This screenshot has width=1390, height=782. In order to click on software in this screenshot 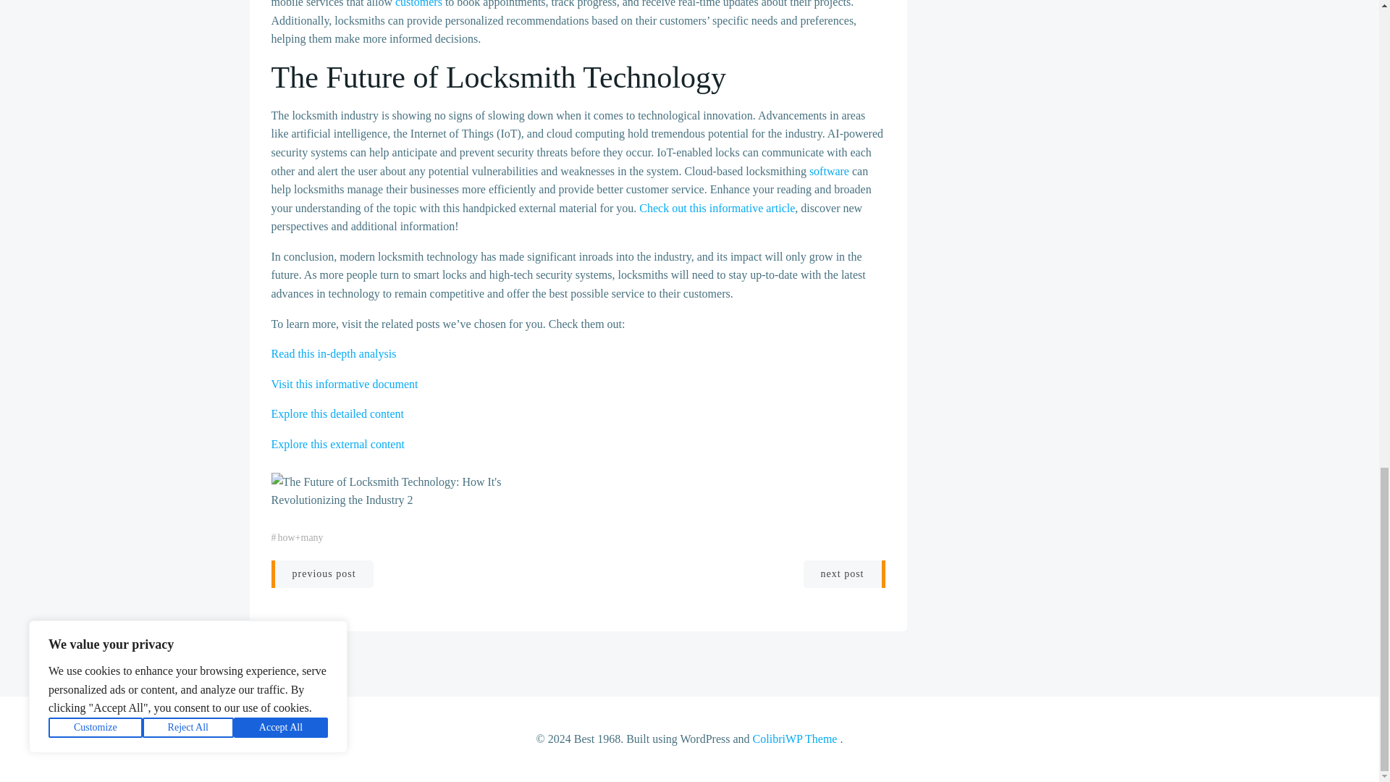, I will do `click(829, 171)`.